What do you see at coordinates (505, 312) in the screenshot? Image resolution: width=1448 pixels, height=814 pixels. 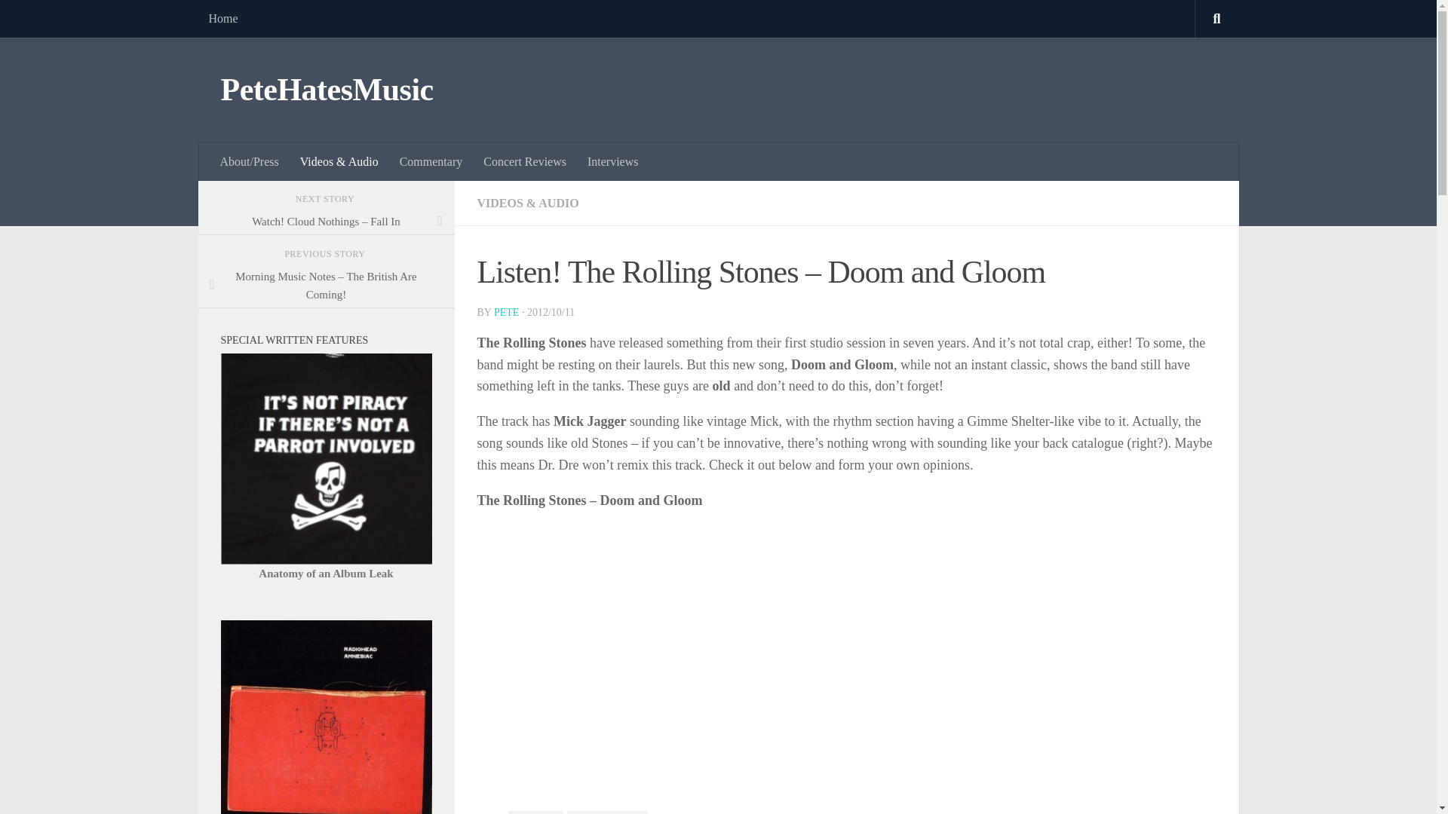 I see `PETE` at bounding box center [505, 312].